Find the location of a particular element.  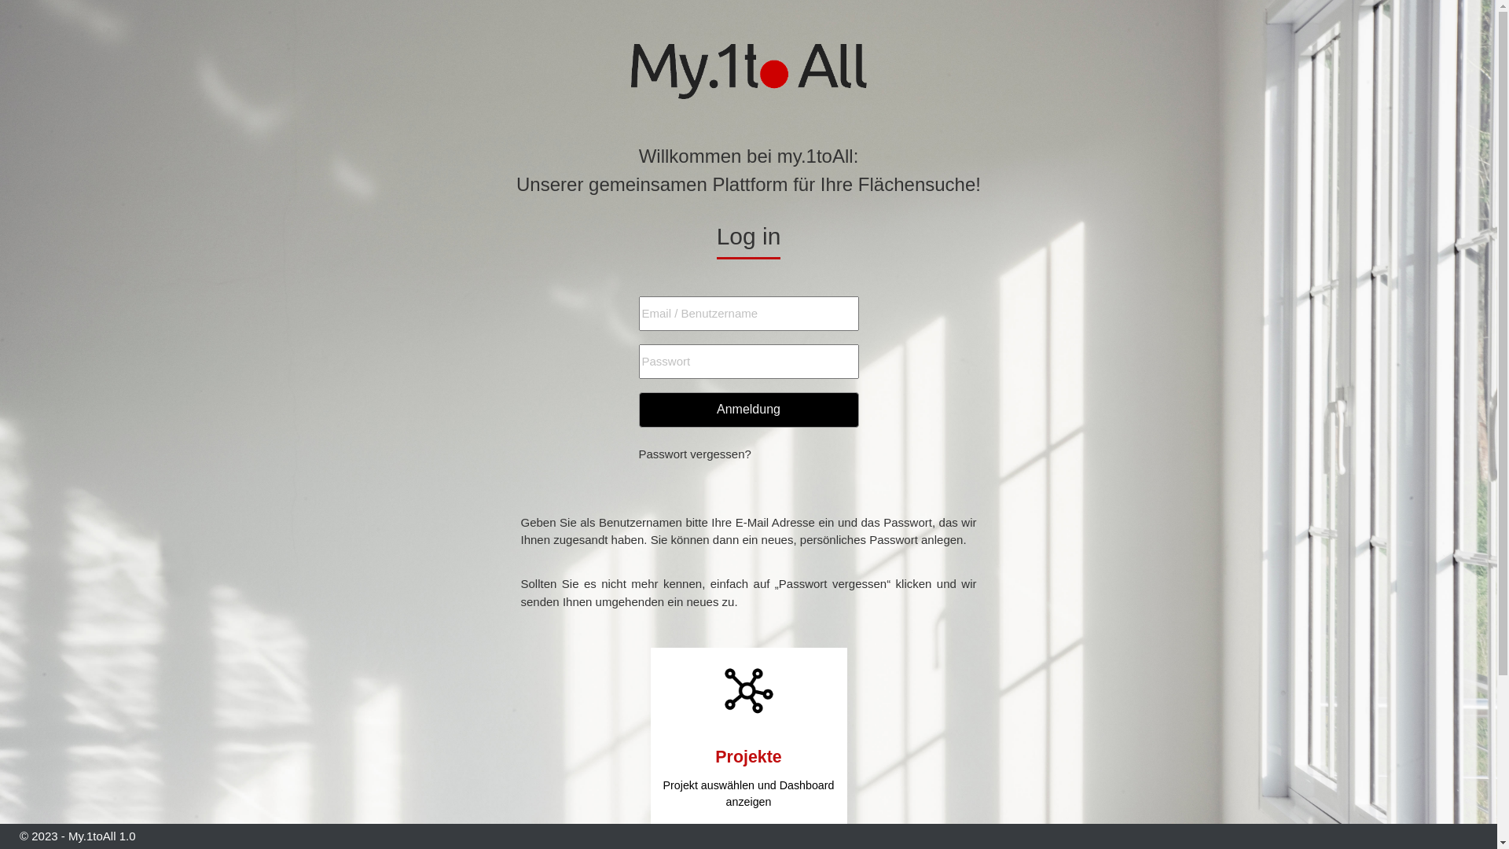

Anmeldung is located at coordinates (748, 410).